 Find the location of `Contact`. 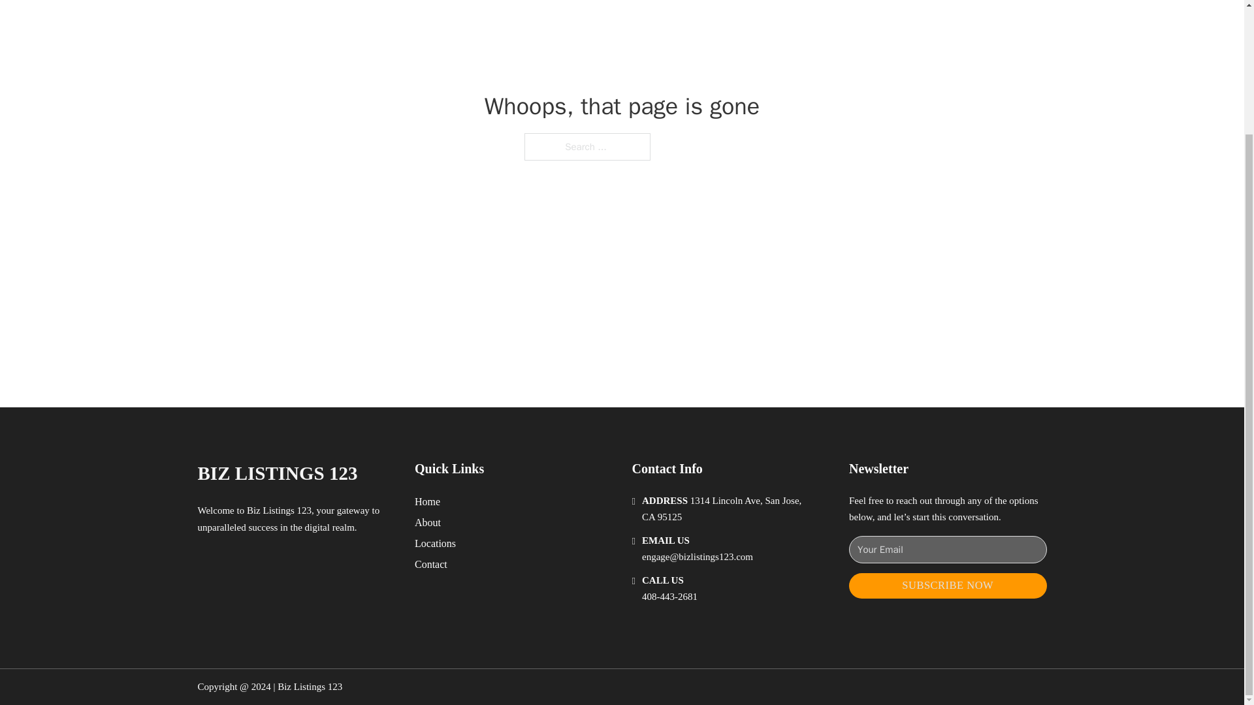

Contact is located at coordinates (431, 564).